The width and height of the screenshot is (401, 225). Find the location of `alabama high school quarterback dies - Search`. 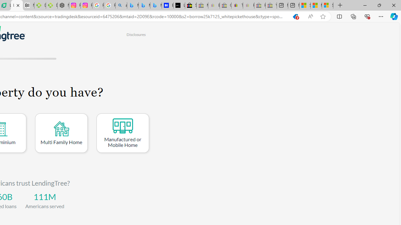

alabama high school quarterback dies - Search is located at coordinates (121, 6).